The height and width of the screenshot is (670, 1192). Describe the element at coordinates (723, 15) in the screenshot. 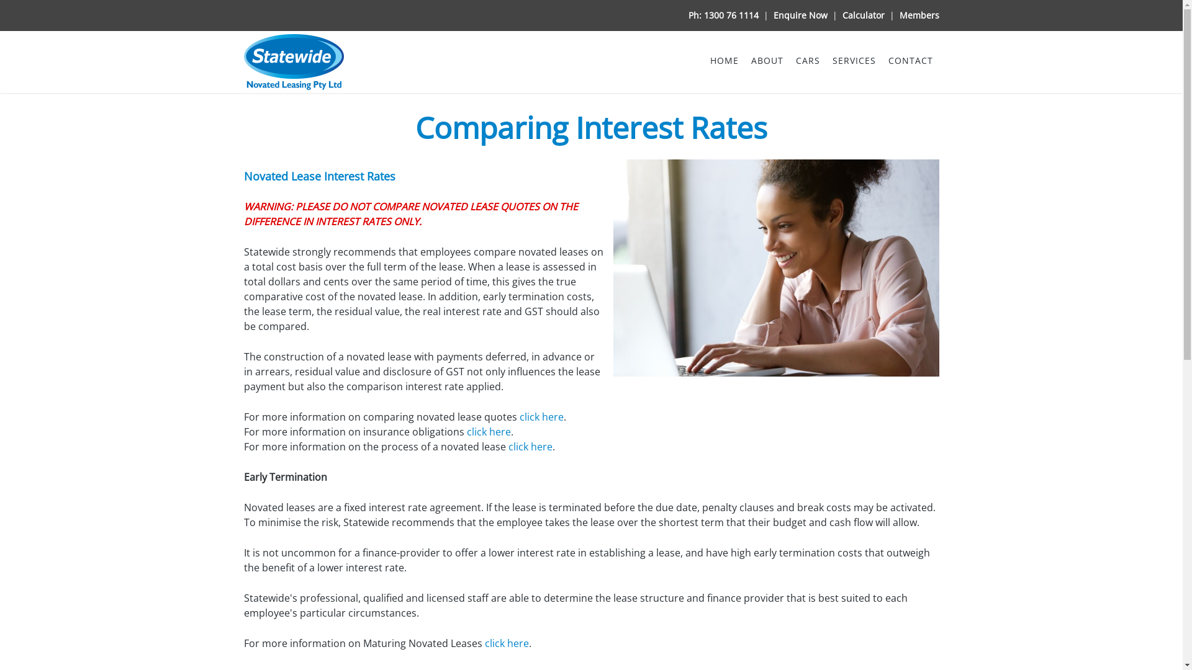

I see `Ph: 1300 76 1114` at that location.